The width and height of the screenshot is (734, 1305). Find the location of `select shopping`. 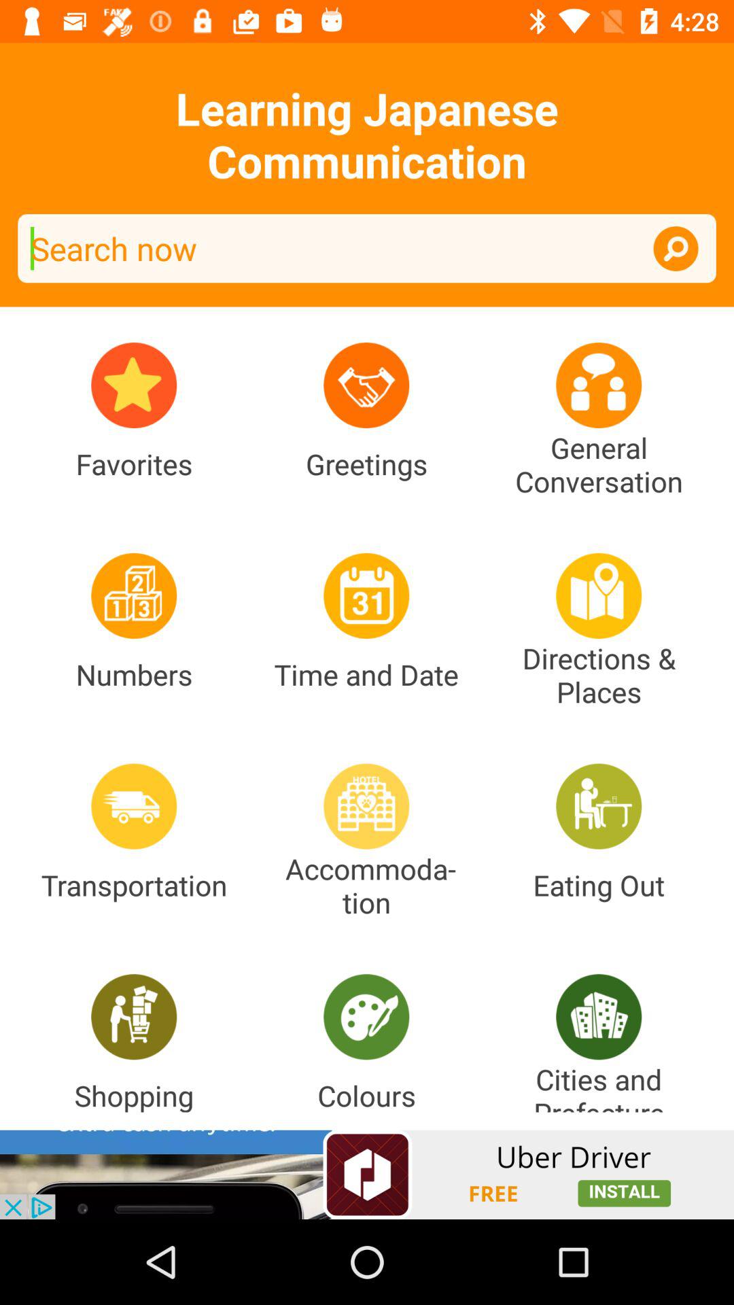

select shopping is located at coordinates (133, 1017).